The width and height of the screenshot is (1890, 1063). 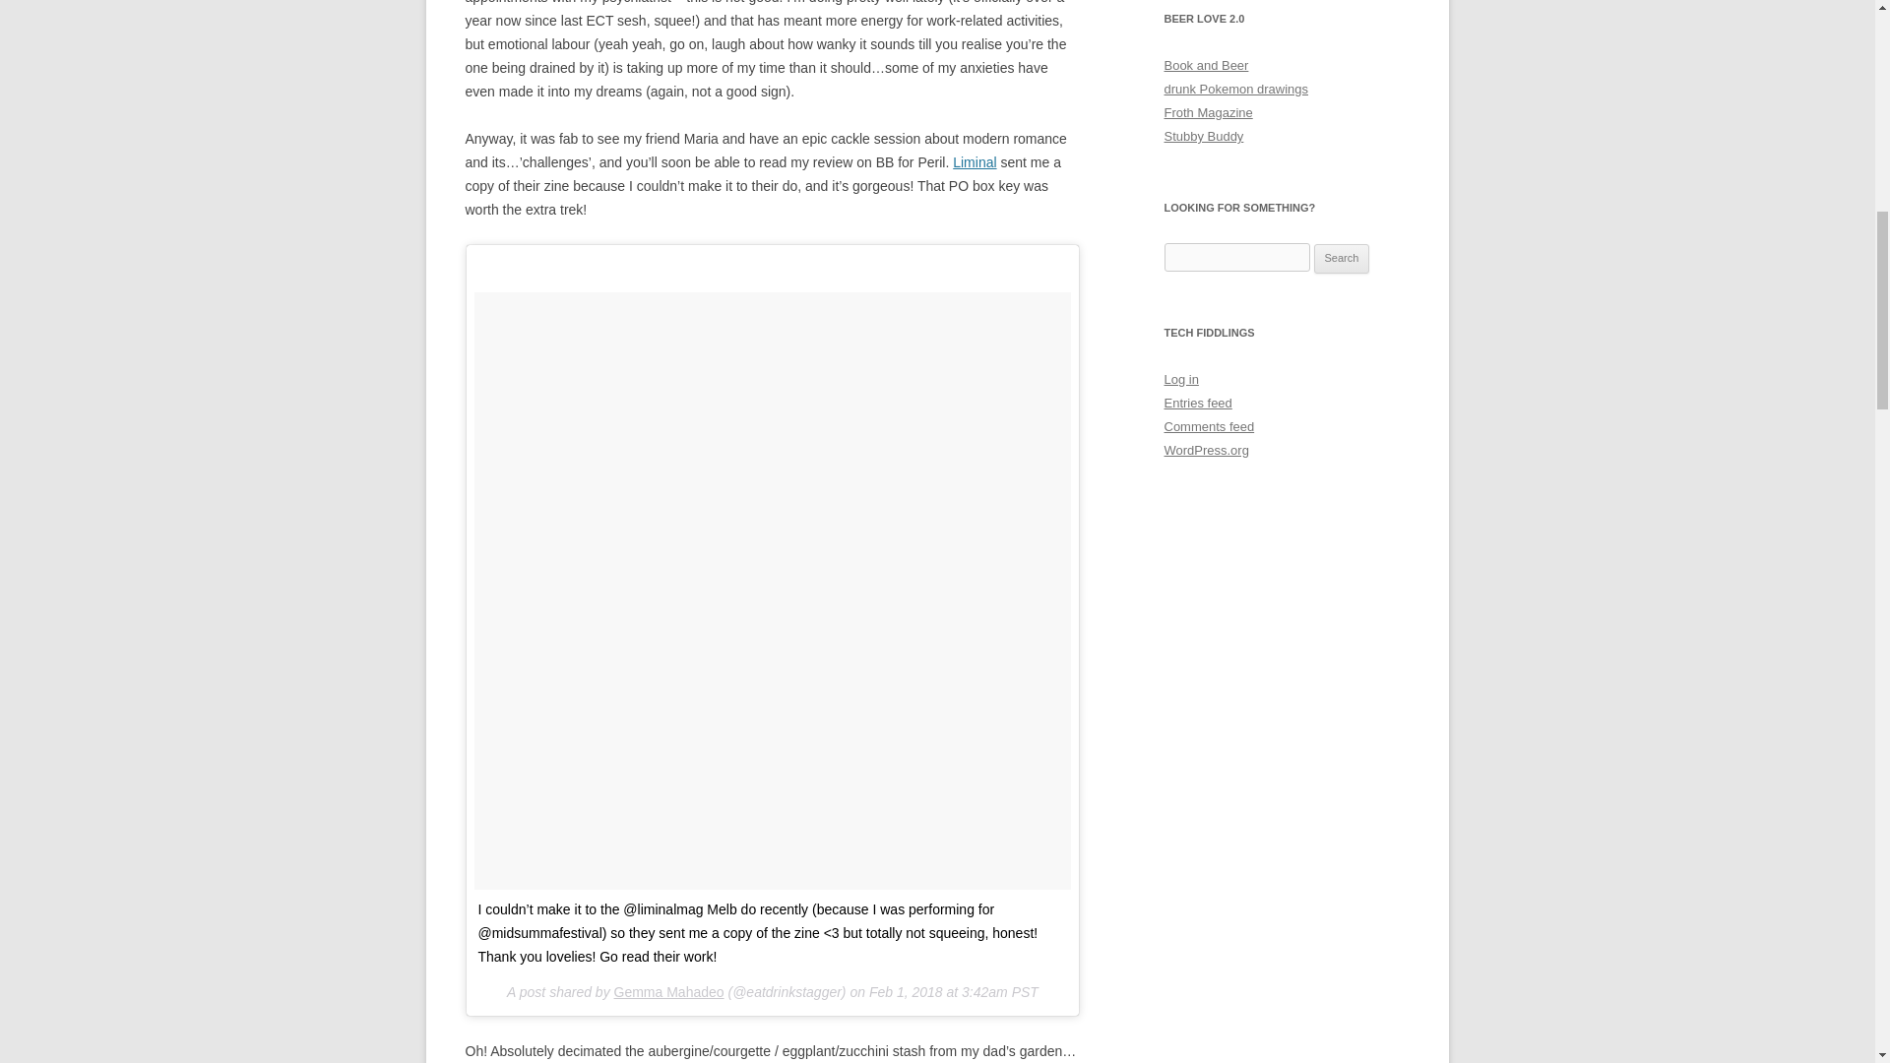 I want to click on Liminal, so click(x=974, y=161).